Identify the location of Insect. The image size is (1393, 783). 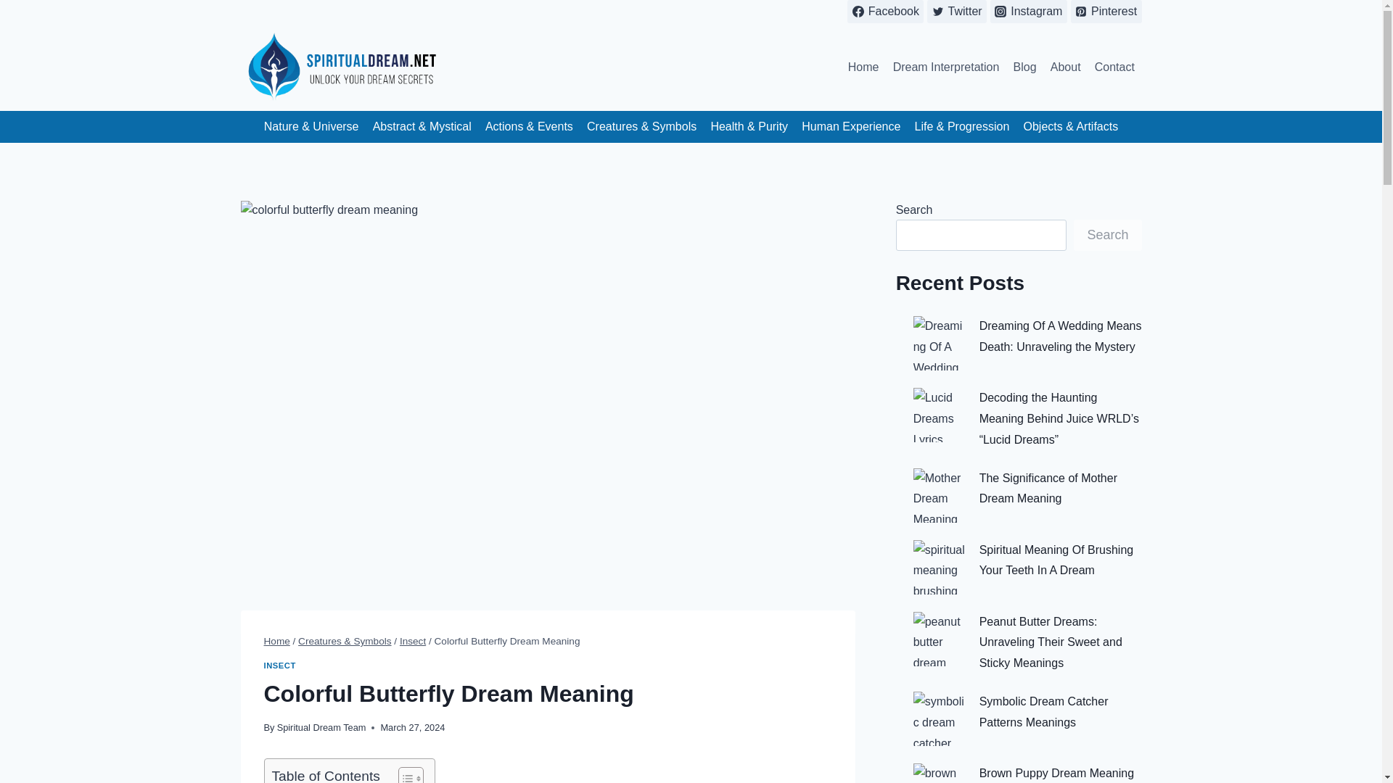
(413, 641).